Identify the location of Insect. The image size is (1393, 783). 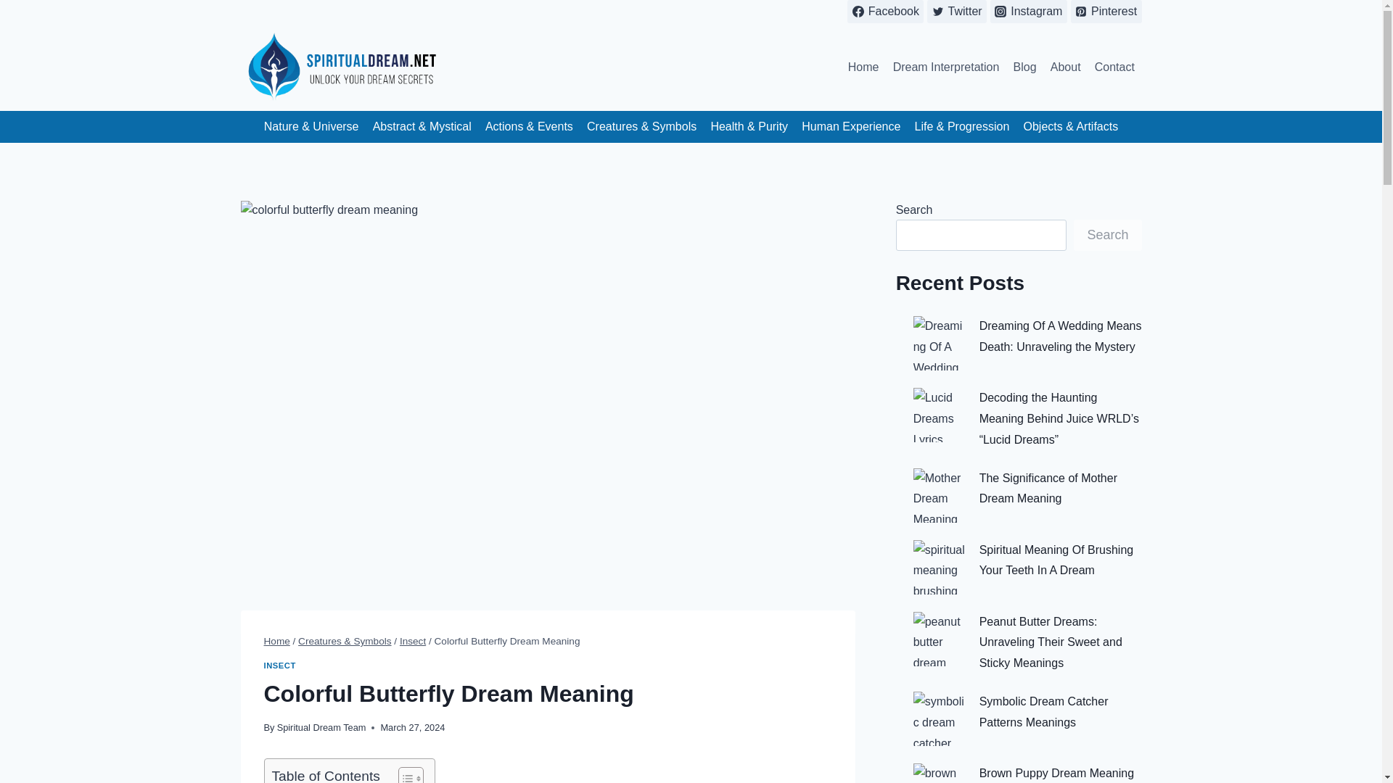
(413, 641).